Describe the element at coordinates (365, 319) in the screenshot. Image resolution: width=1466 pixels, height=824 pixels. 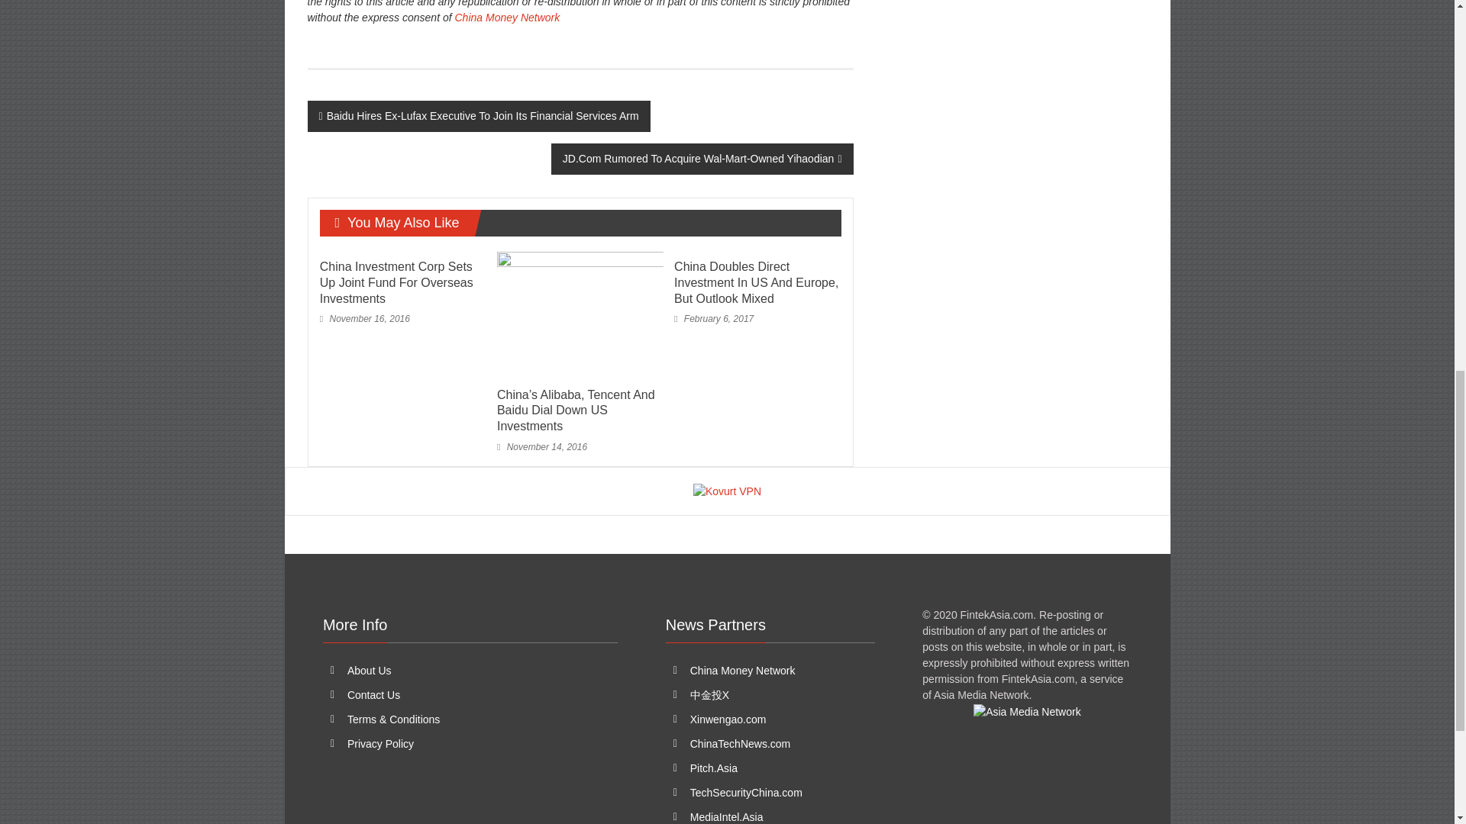
I see `5:33 pm` at that location.